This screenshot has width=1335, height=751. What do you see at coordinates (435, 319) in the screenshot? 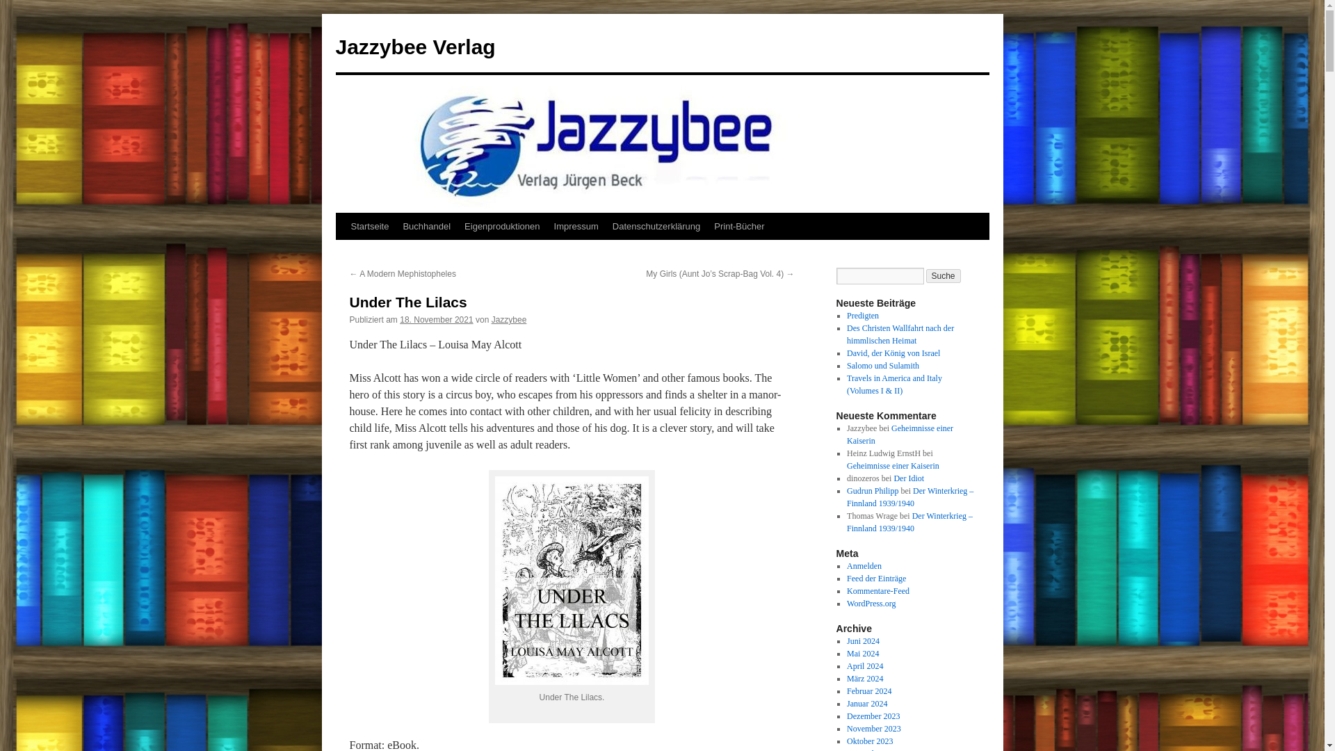
I see `18. November 2021` at bounding box center [435, 319].